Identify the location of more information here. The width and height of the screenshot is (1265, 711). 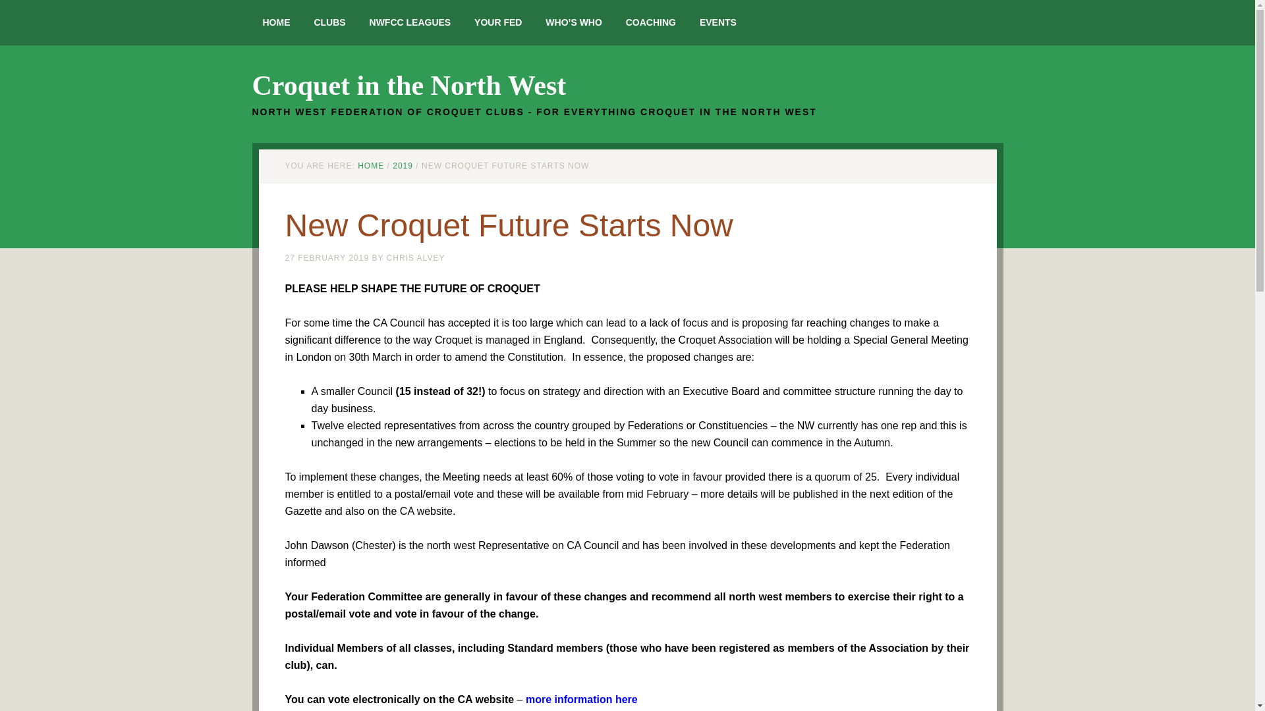
(581, 699).